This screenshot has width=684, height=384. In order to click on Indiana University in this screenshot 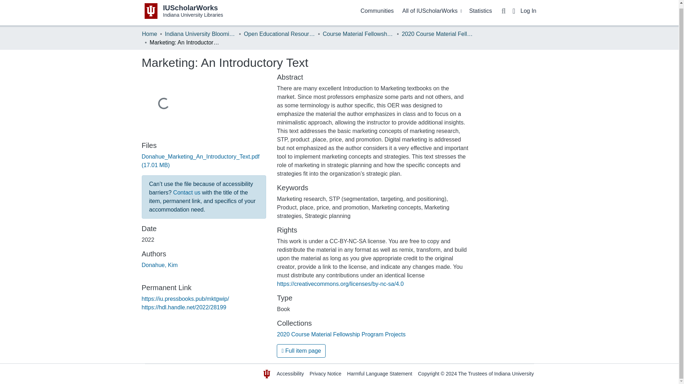, I will do `click(149, 34)`.